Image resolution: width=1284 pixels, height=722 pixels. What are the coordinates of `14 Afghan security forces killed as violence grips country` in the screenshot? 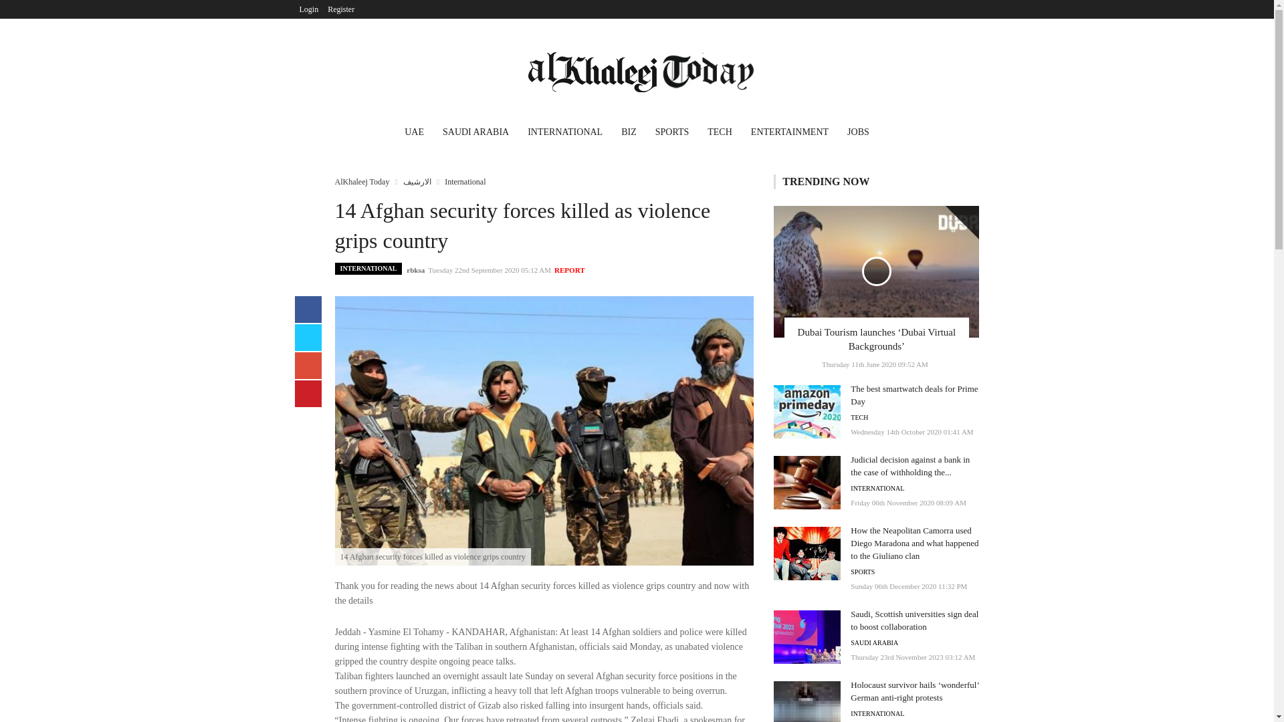 It's located at (544, 431).